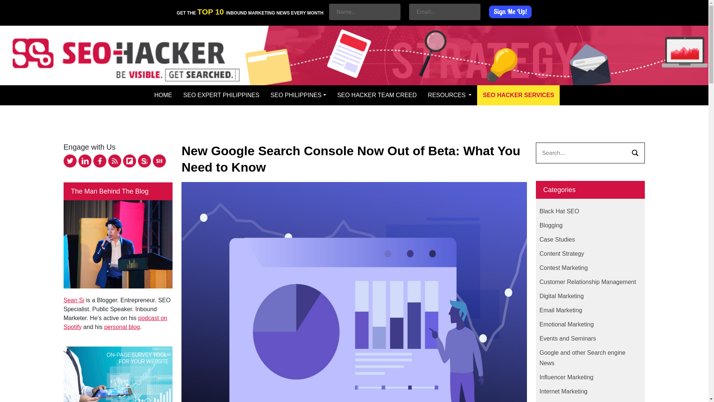 The image size is (714, 402). Describe the element at coordinates (221, 95) in the screenshot. I see `SEO EXPERT PHILIPPINES` at that location.